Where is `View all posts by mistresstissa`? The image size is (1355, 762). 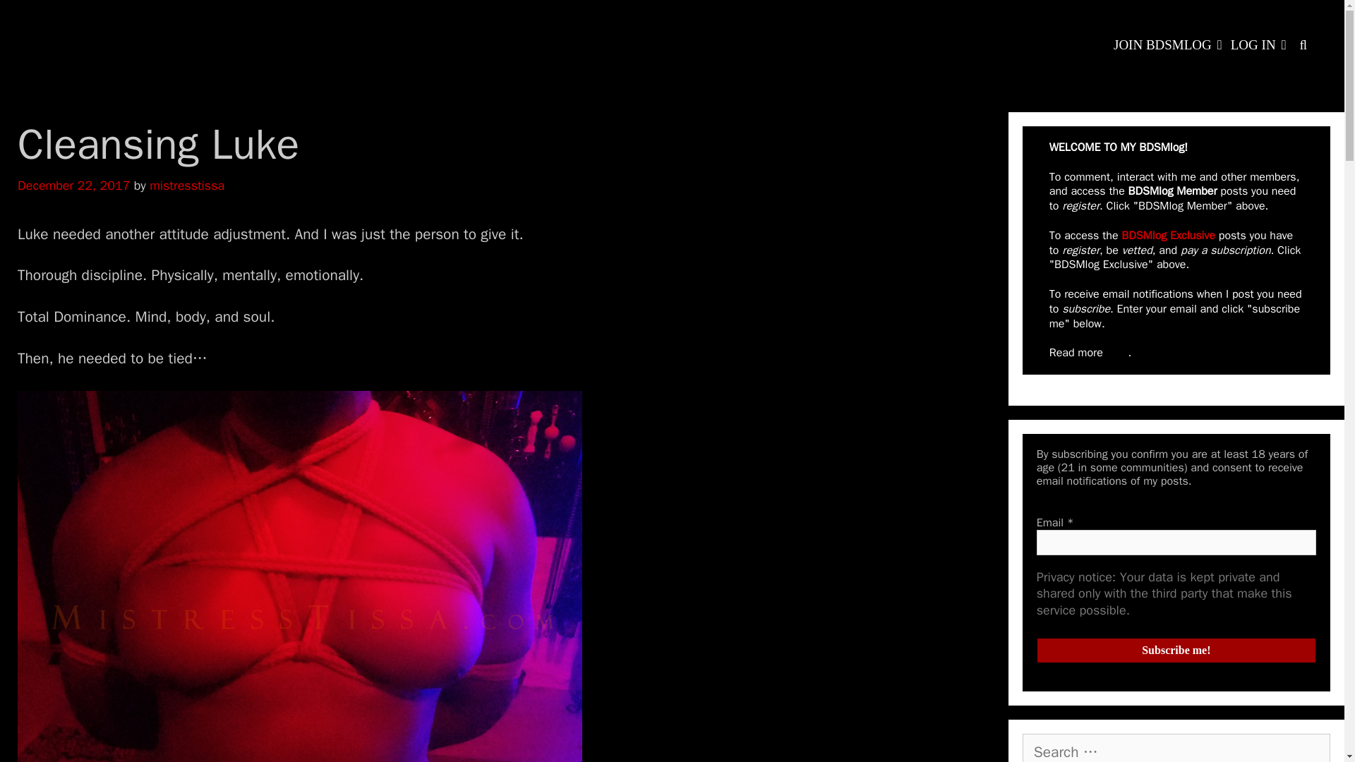 View all posts by mistresstissa is located at coordinates (186, 185).